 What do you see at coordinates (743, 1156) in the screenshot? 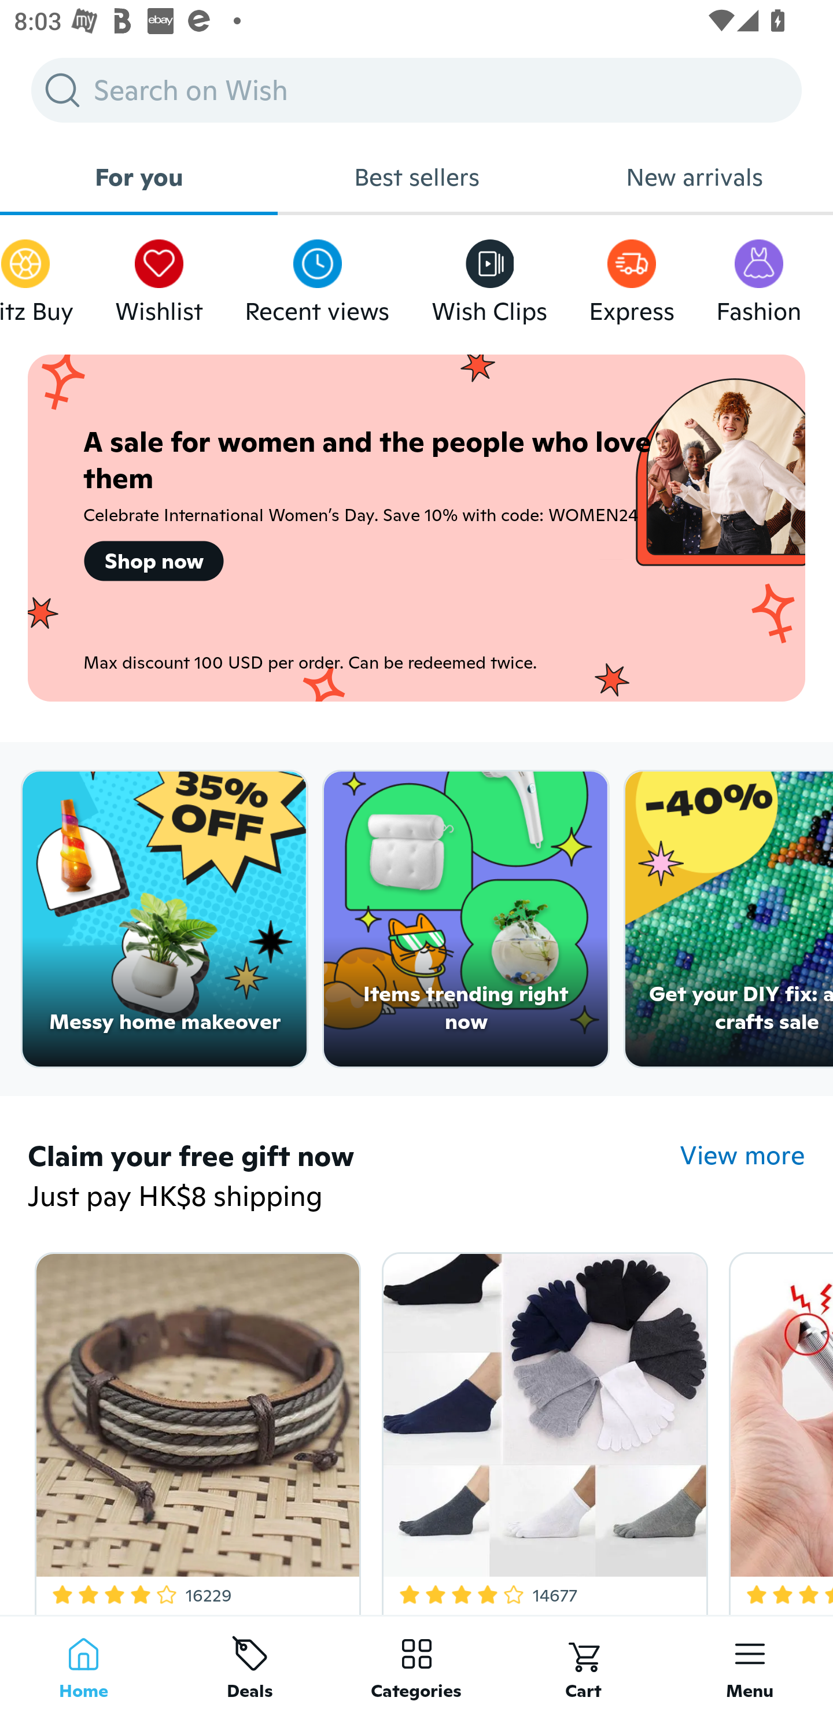
I see `View more` at bounding box center [743, 1156].